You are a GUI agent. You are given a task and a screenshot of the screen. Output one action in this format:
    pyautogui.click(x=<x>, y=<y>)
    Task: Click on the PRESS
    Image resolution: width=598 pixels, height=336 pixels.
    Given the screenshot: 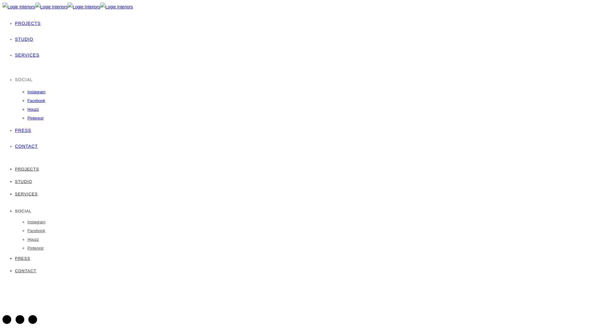 What is the action you would take?
    pyautogui.click(x=22, y=258)
    